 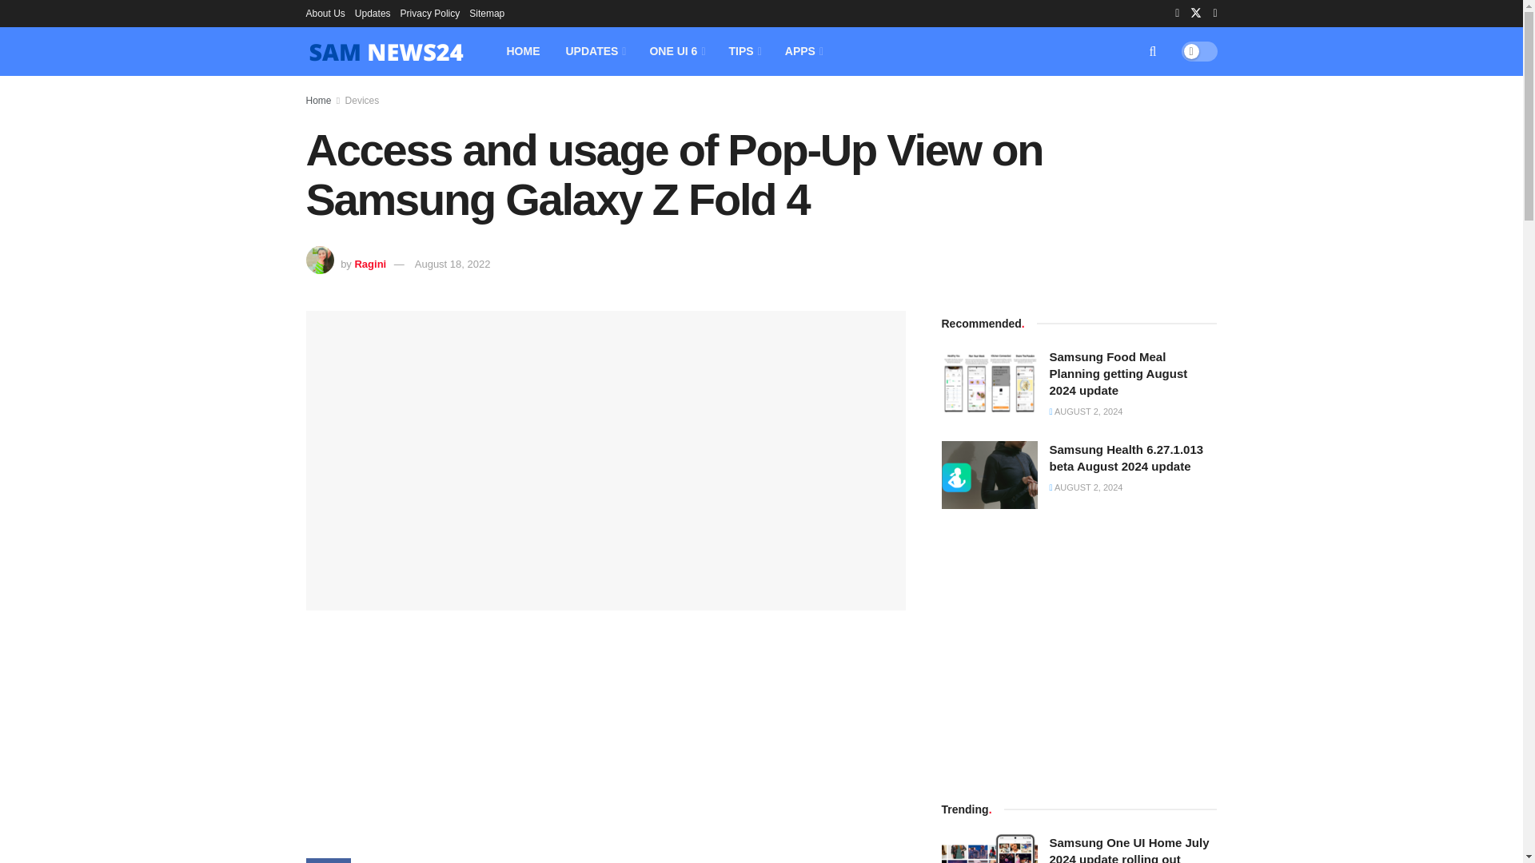 I want to click on TIPS, so click(x=744, y=51).